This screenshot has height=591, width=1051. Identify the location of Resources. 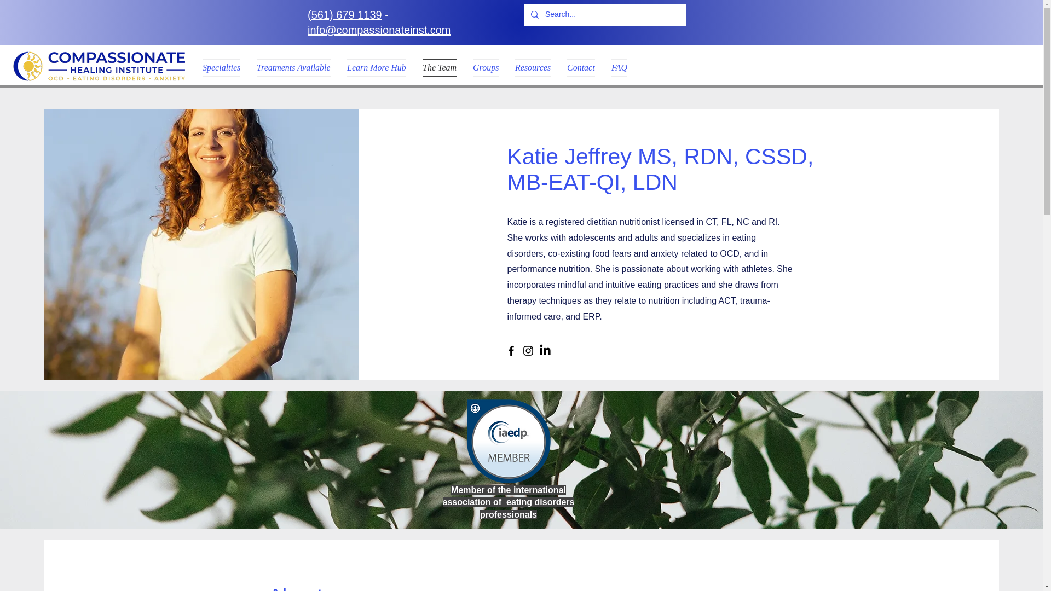
(533, 68).